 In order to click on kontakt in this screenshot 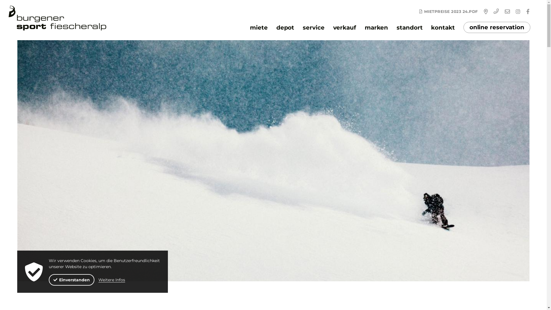, I will do `click(443, 28)`.